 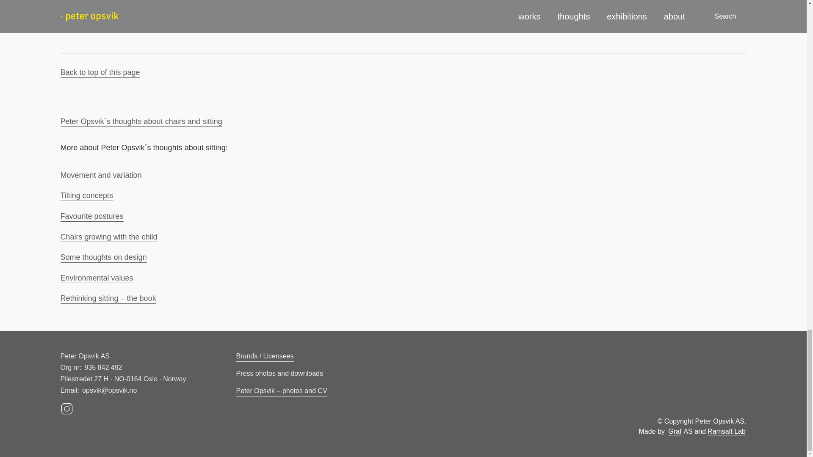 I want to click on Opsvik instagram account, so click(x=139, y=409).